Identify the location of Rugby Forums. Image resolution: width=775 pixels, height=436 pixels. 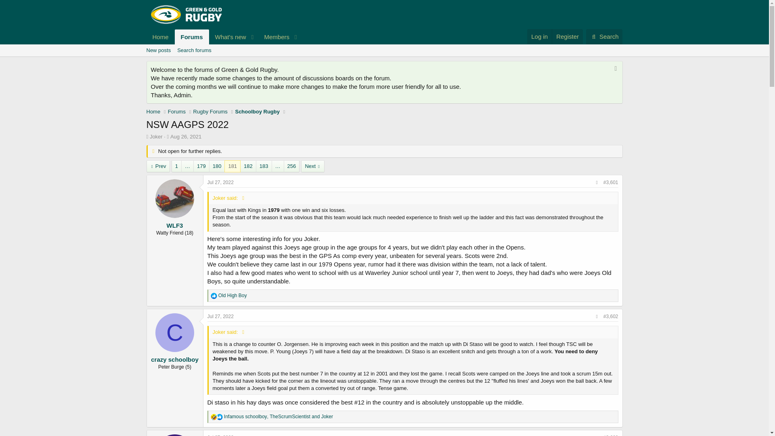
(210, 111).